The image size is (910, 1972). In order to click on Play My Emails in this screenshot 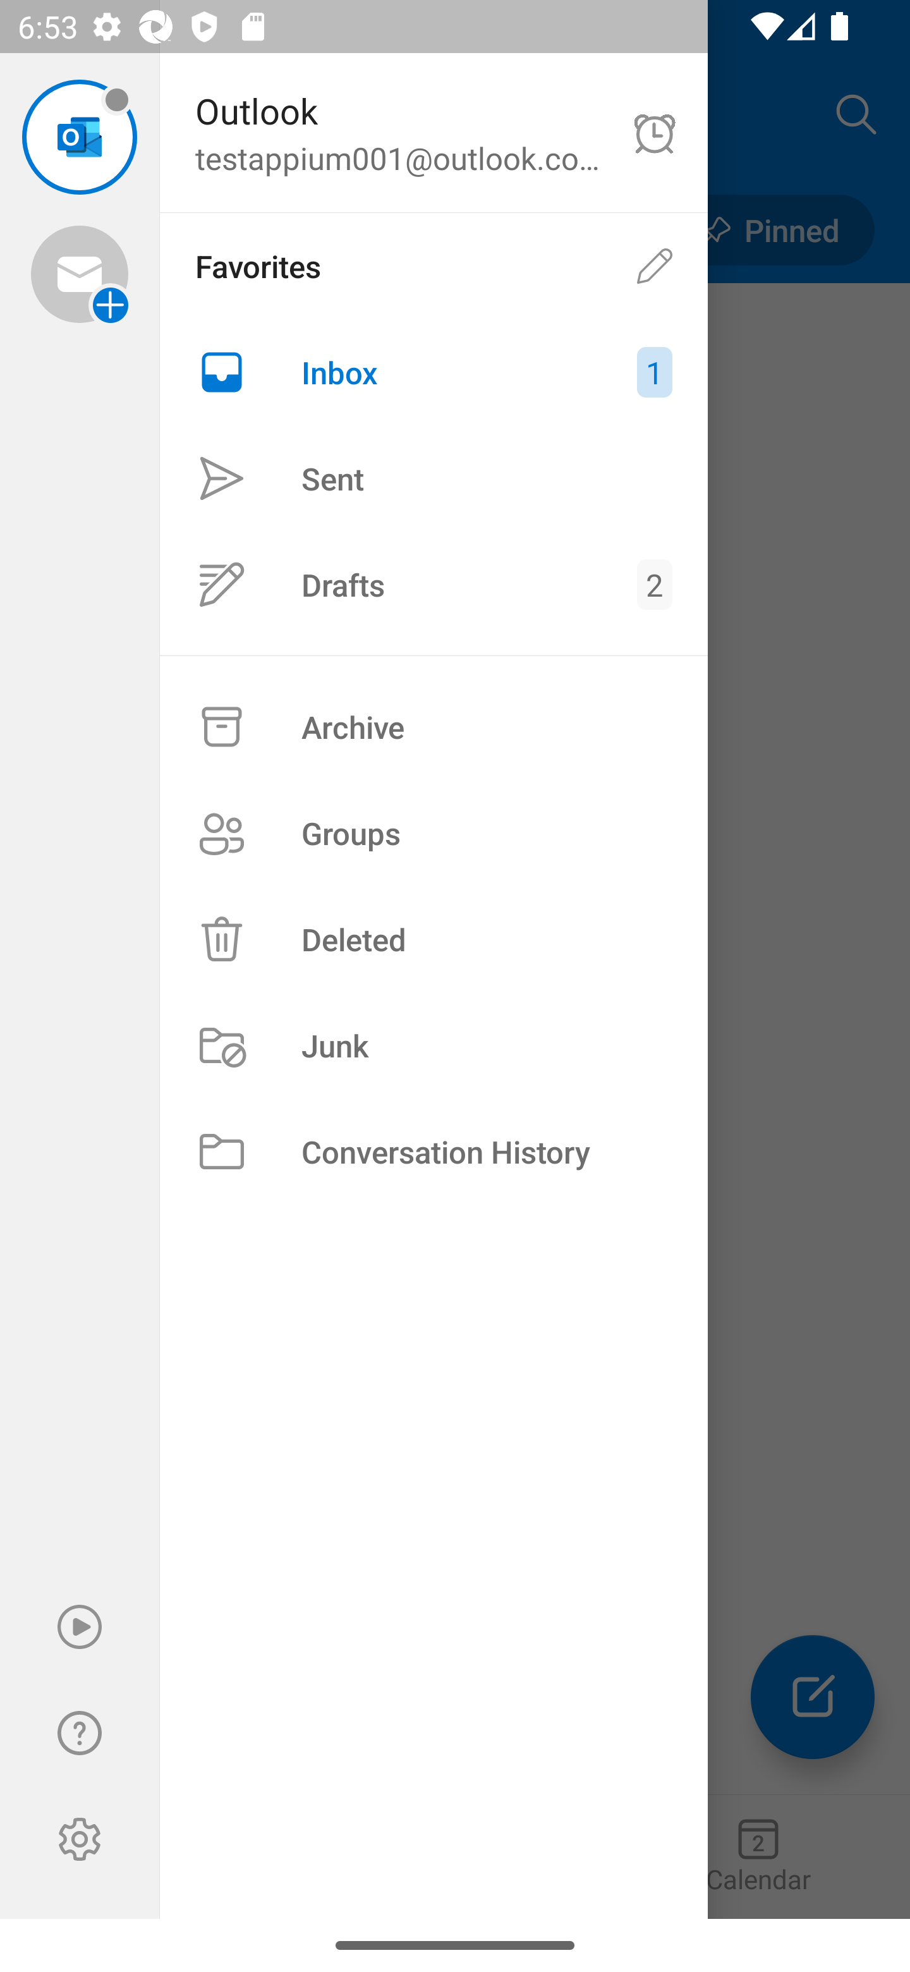, I will do `click(80, 1627)`.